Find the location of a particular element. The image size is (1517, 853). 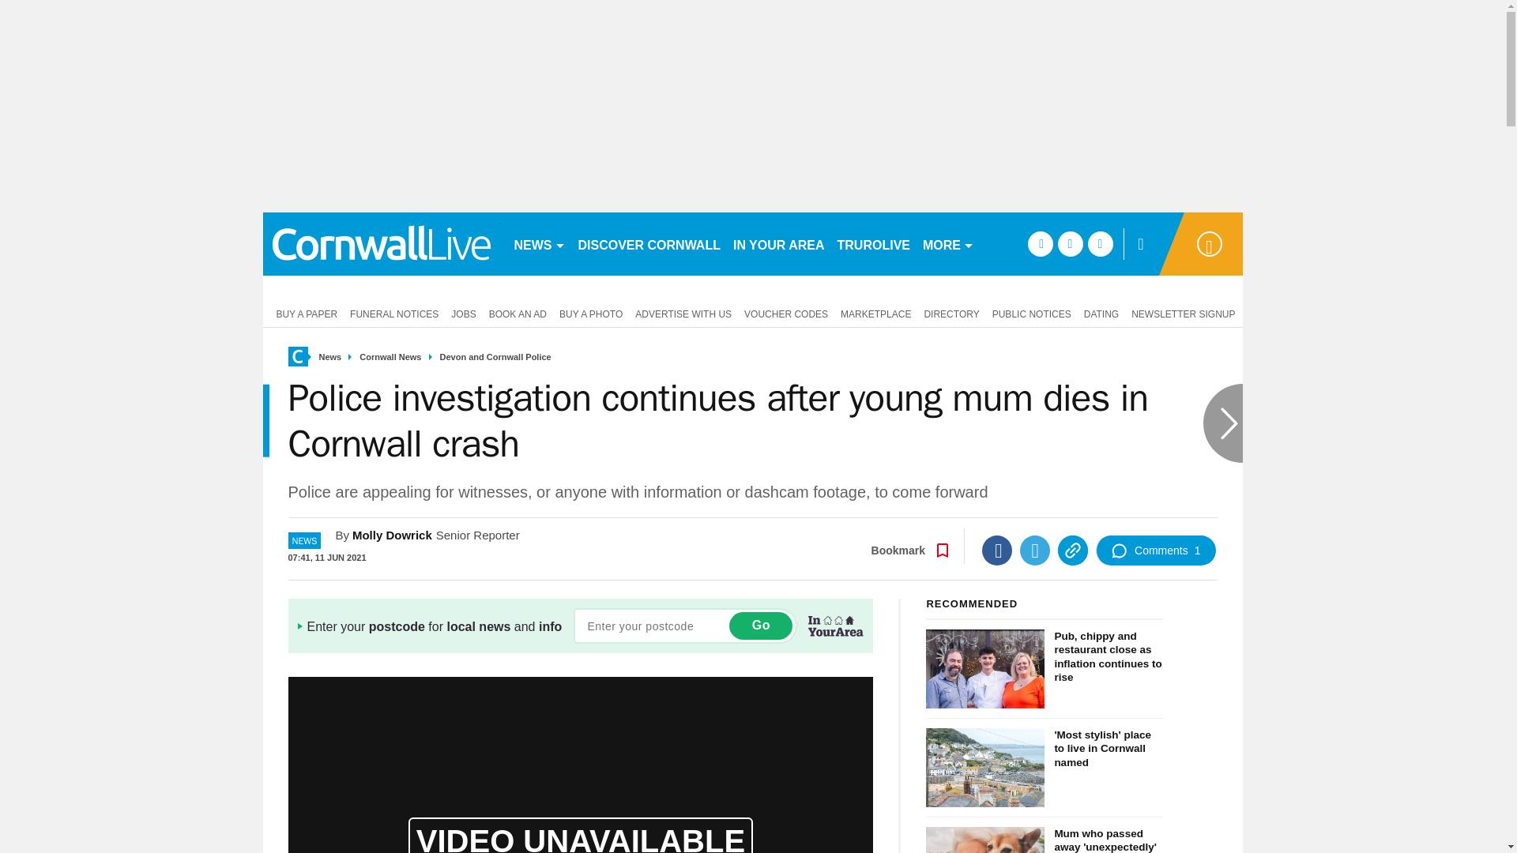

TRUROLIVE is located at coordinates (874, 243).